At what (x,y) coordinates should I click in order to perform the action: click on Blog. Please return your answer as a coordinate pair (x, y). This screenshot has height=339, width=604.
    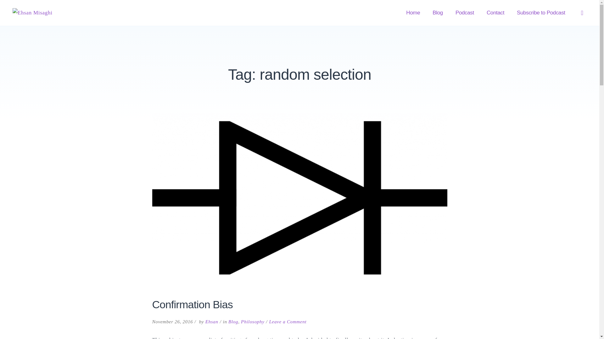
    Looking at the image, I should click on (465, 13).